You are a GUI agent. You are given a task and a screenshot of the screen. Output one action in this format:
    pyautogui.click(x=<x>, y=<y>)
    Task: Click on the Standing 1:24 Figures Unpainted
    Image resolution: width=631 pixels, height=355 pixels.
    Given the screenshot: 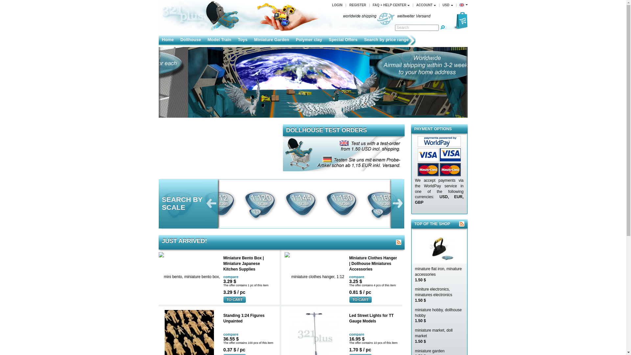 What is the action you would take?
    pyautogui.click(x=248, y=319)
    